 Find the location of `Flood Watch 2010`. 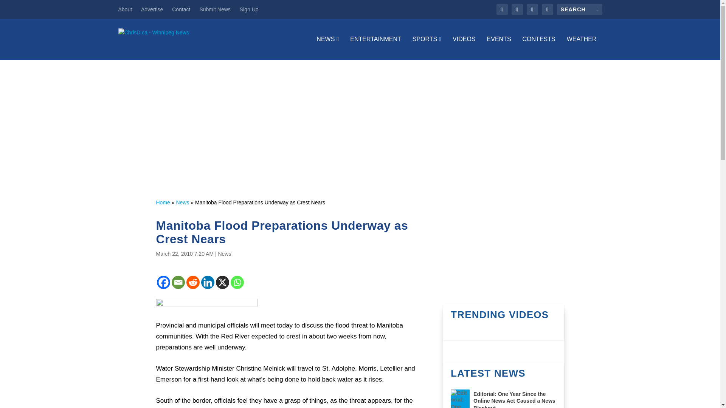

Flood Watch 2010 is located at coordinates (206, 304).